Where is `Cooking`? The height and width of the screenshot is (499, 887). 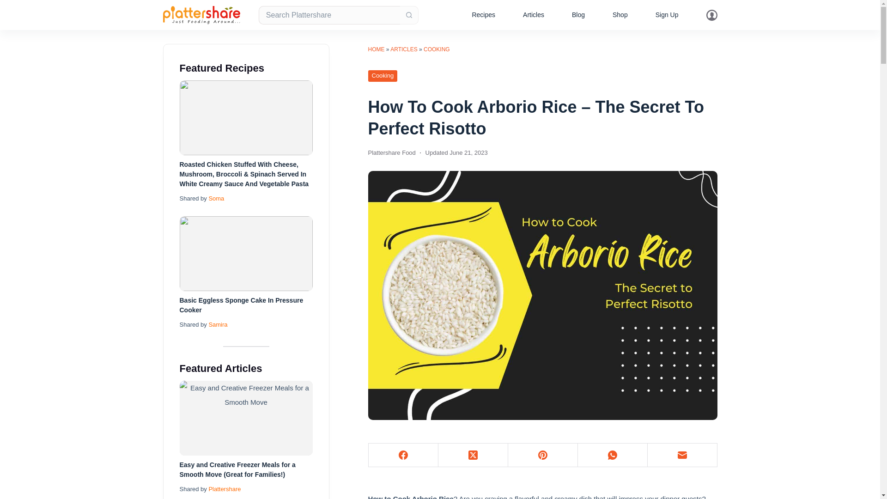
Cooking is located at coordinates (383, 76).